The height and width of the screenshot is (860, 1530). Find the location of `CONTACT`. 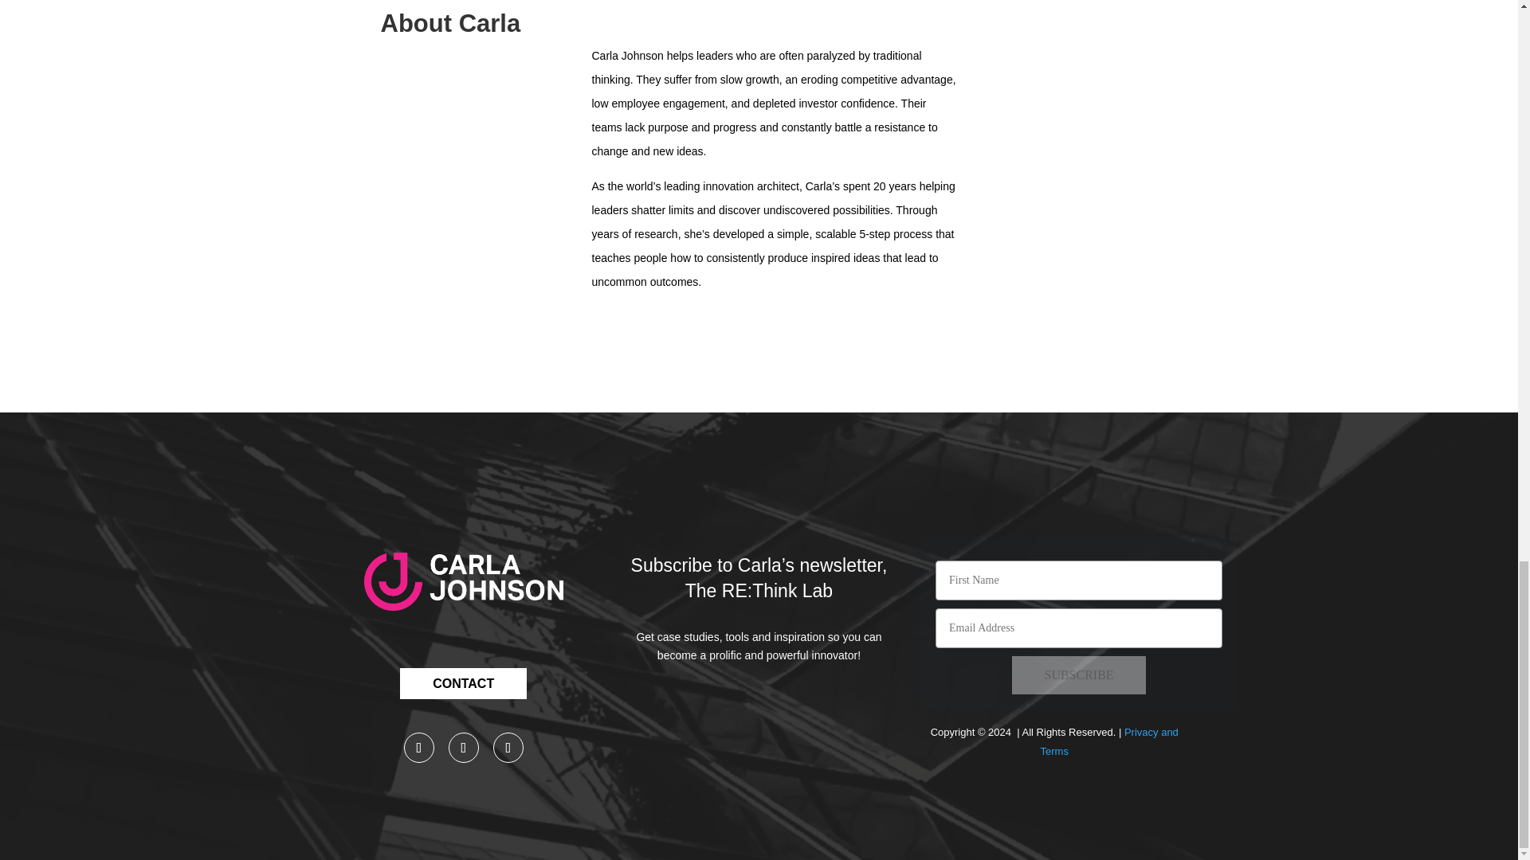

CONTACT is located at coordinates (462, 683).